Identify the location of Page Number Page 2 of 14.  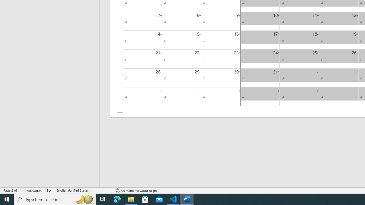
(12, 190).